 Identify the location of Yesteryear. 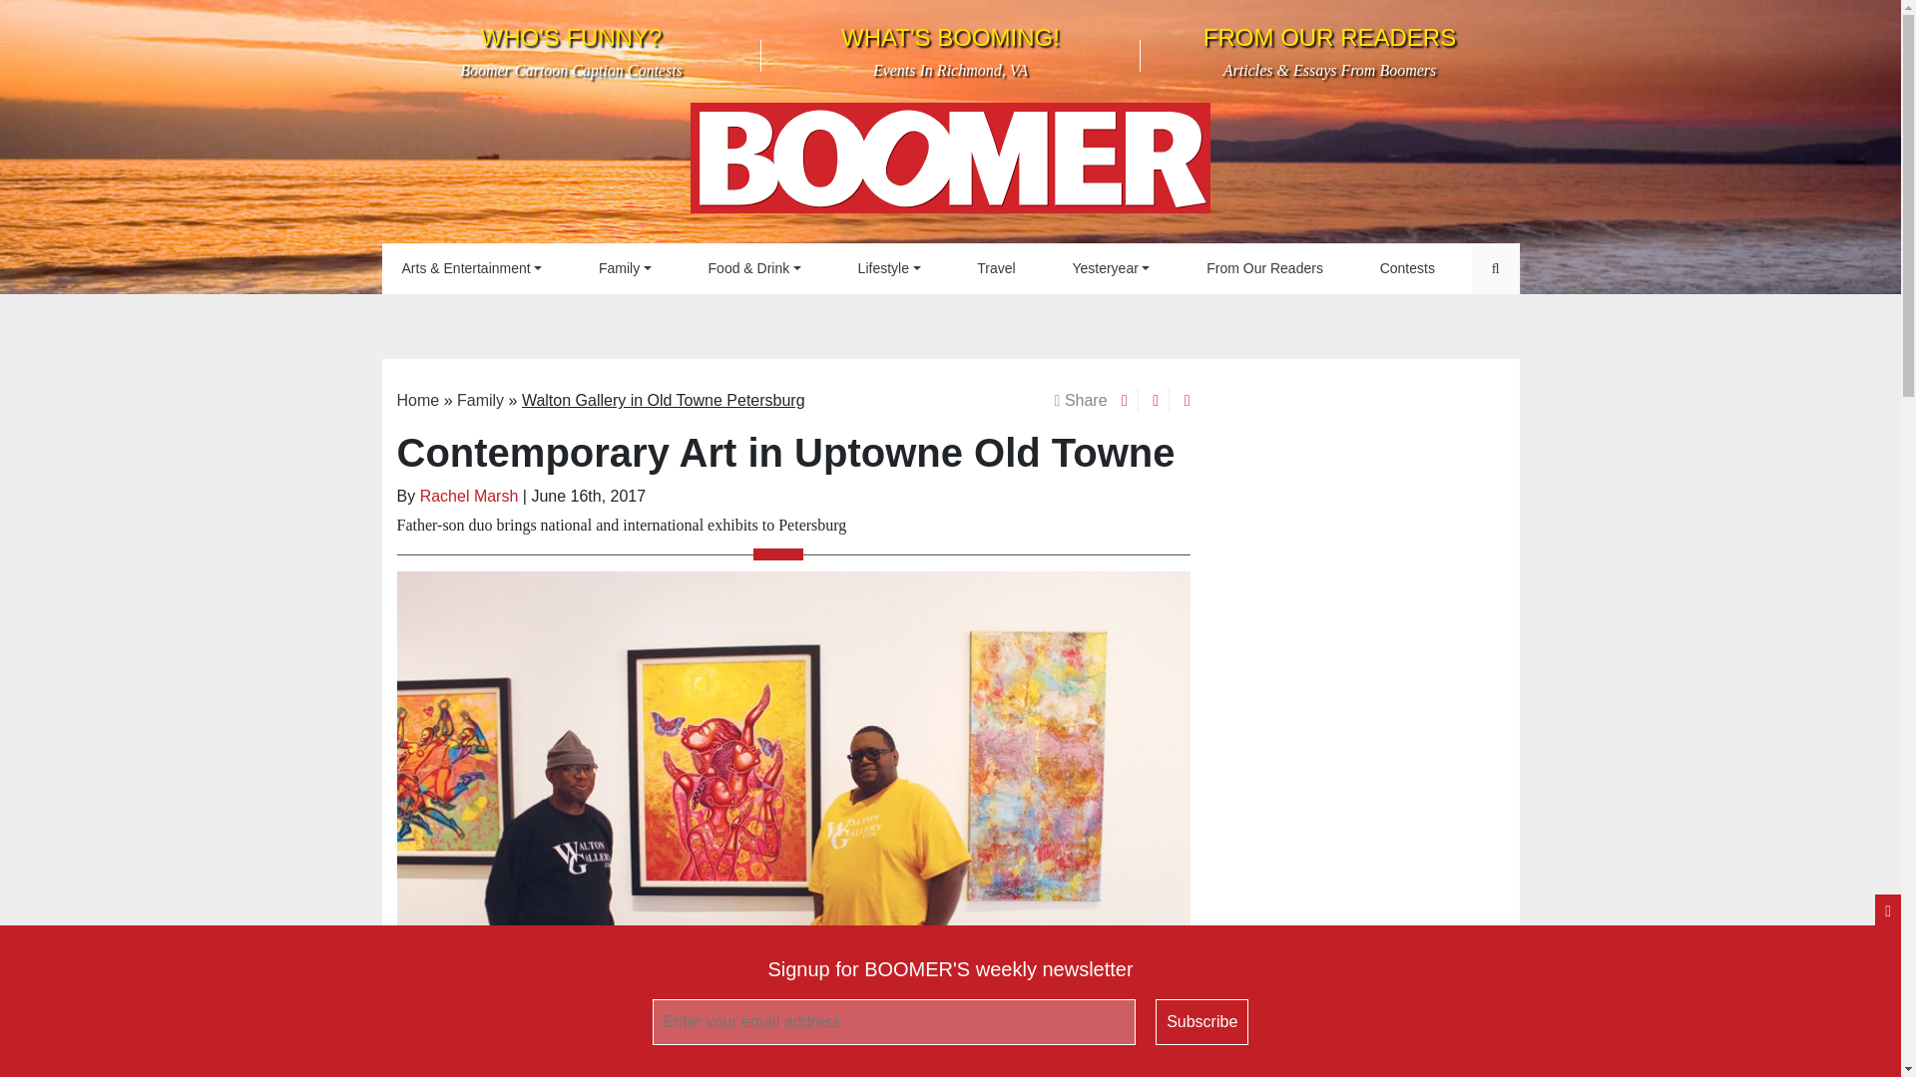
(1110, 268).